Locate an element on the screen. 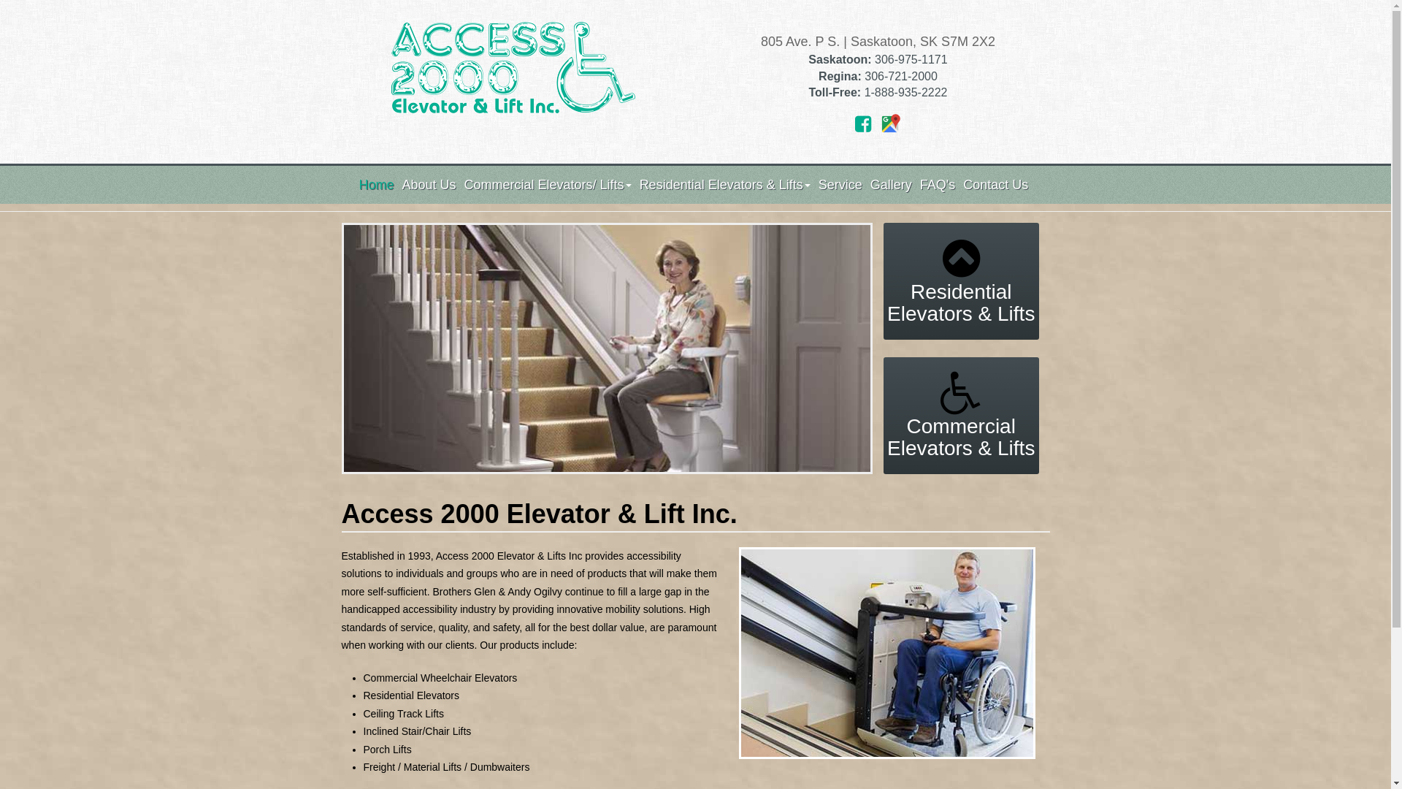 The width and height of the screenshot is (1402, 789). Residential Elevators & Lifts is located at coordinates (961, 281).